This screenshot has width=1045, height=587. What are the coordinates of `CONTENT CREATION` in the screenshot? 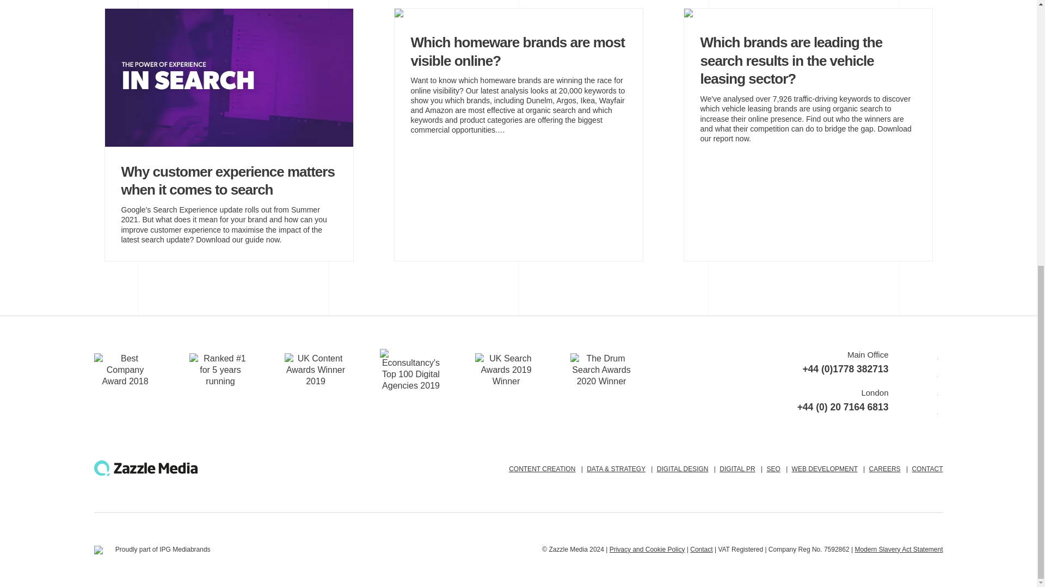 It's located at (542, 469).